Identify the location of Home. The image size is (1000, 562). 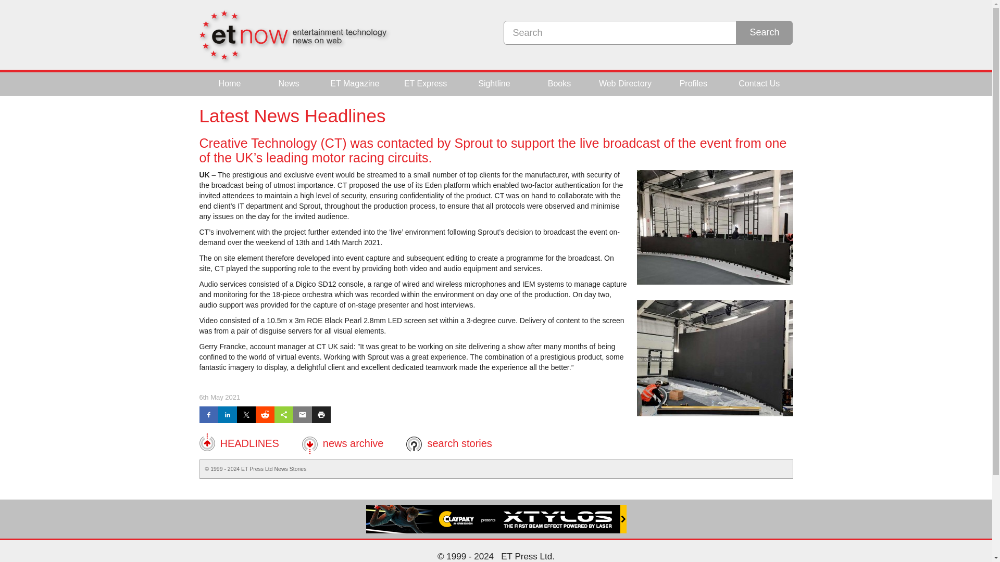
(230, 84).